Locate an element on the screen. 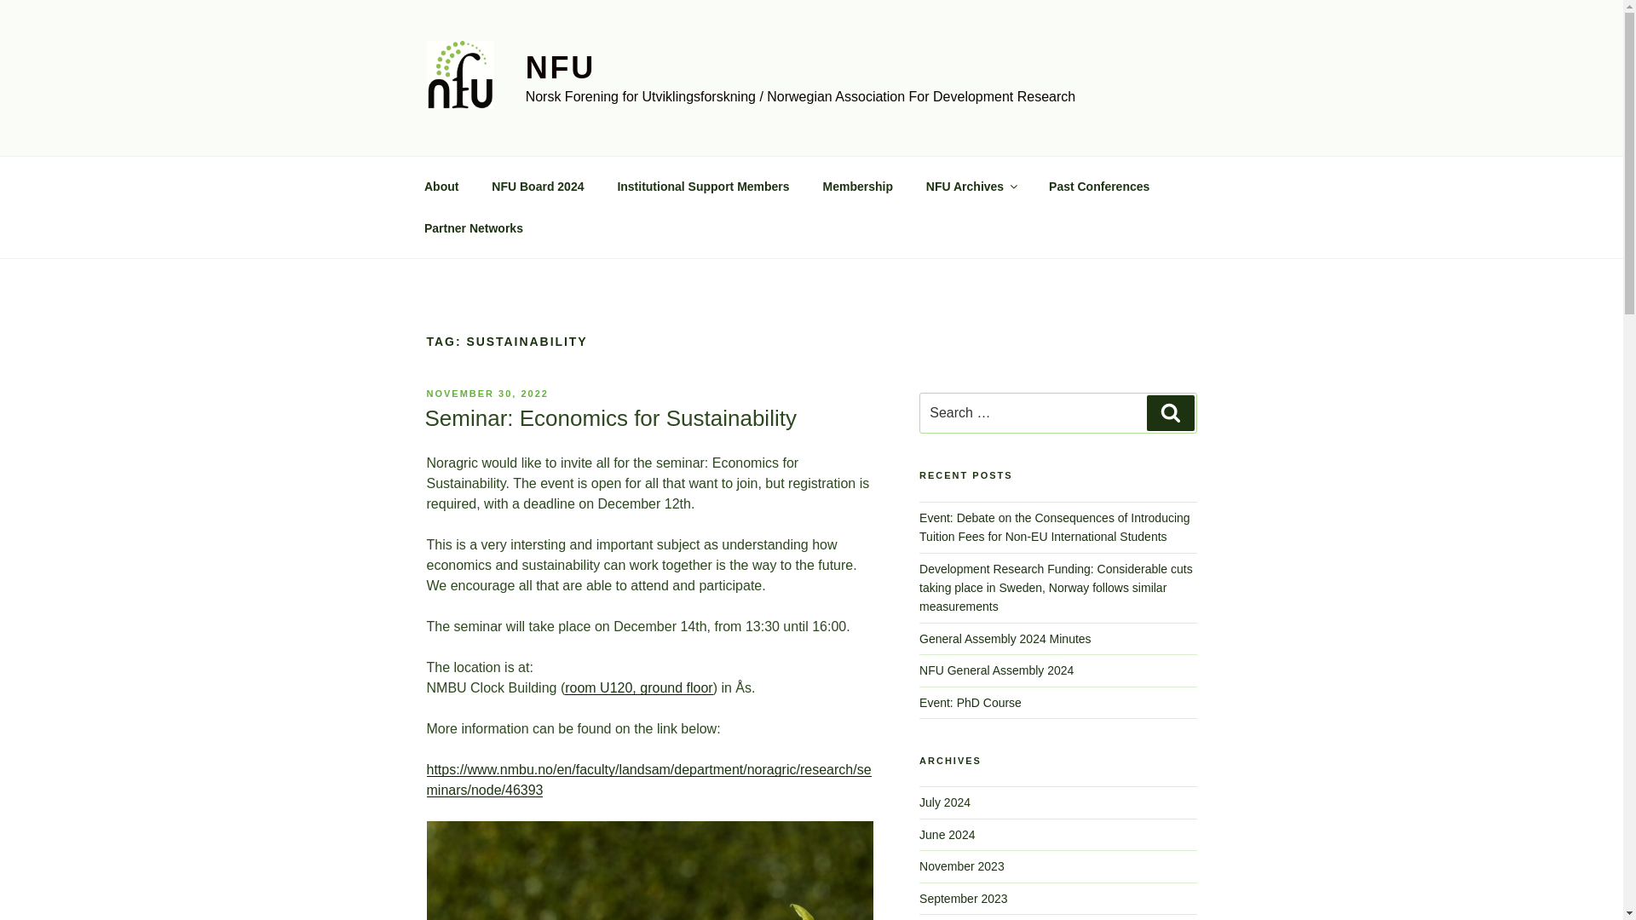 Image resolution: width=1636 pixels, height=920 pixels. June 2024 is located at coordinates (948, 835).